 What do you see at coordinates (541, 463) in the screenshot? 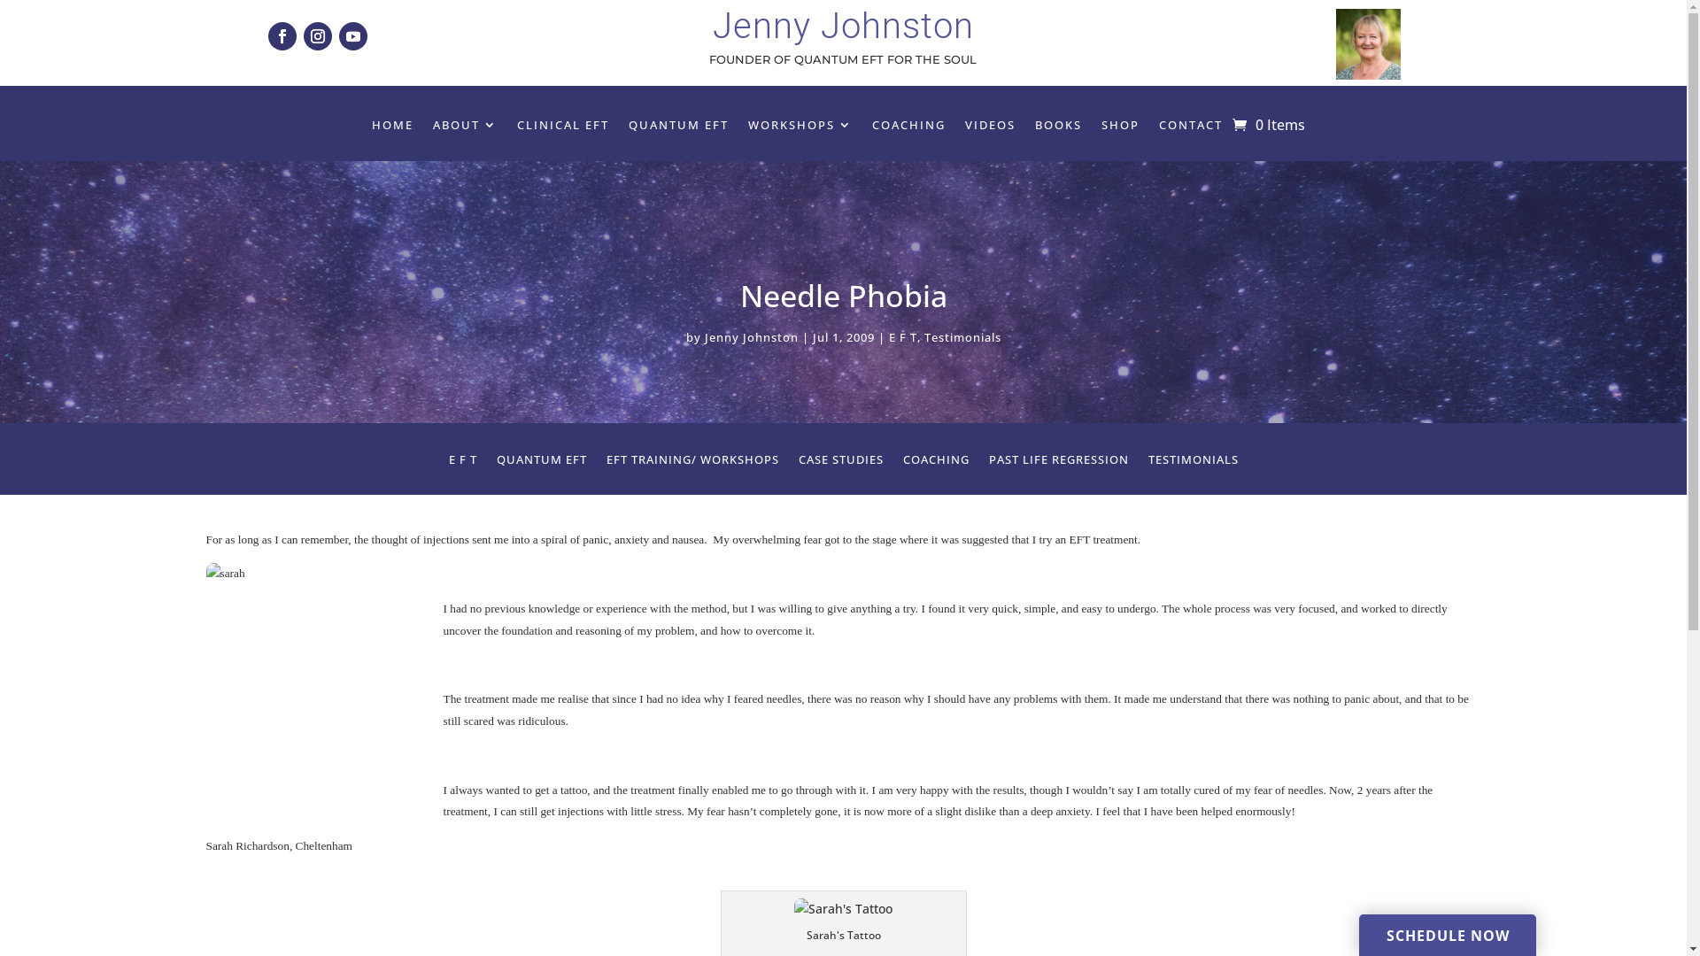
I see `QUANTUM EFT` at bounding box center [541, 463].